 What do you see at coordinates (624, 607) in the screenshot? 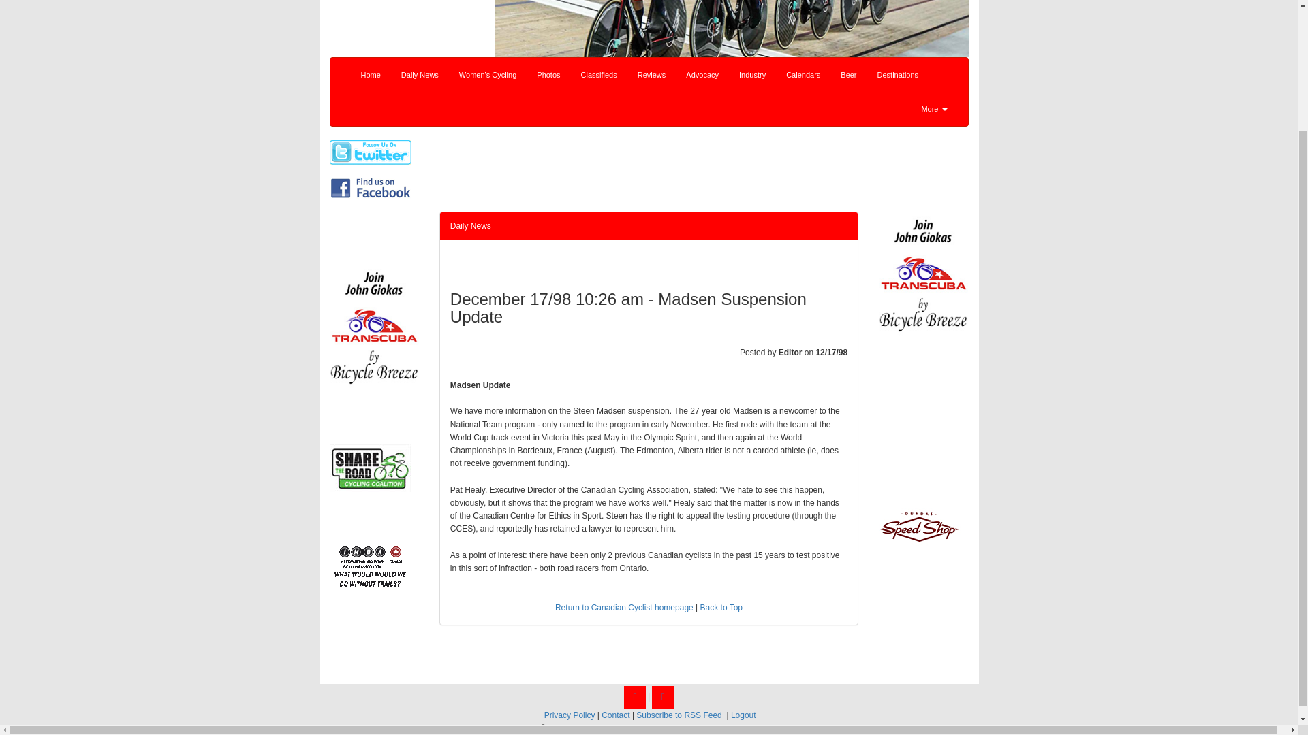
I see `Return to Canadian Cyclist homepage` at bounding box center [624, 607].